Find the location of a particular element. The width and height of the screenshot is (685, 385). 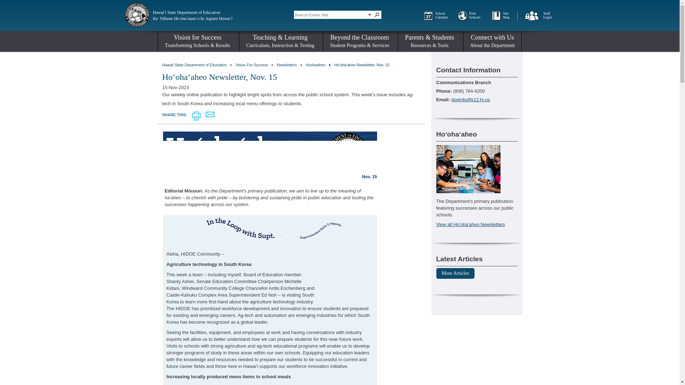

Search Entire Site is located at coordinates (330, 14).